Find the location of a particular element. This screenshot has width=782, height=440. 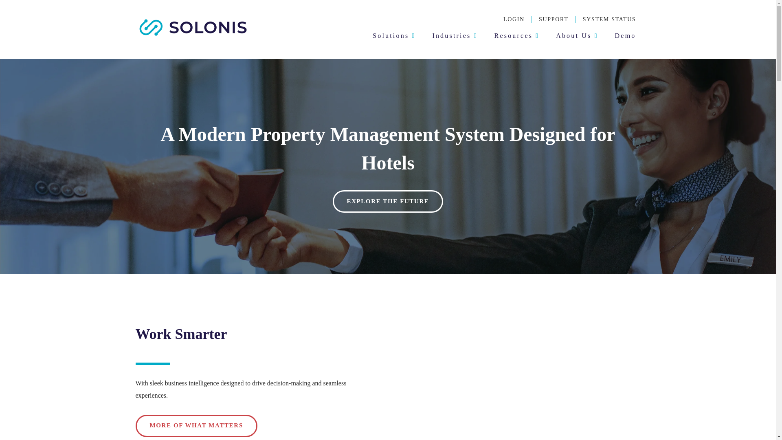

Resources is located at coordinates (515, 35).